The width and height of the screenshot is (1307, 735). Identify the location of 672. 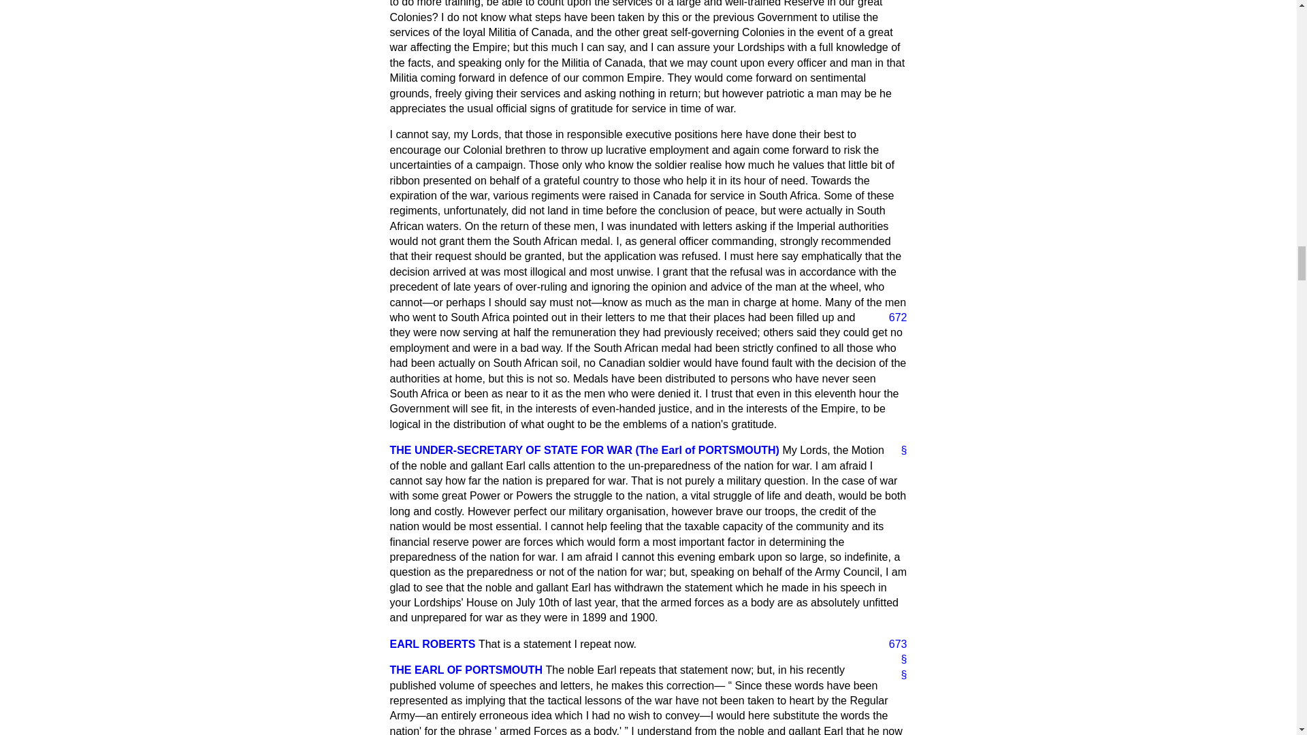
(892, 317).